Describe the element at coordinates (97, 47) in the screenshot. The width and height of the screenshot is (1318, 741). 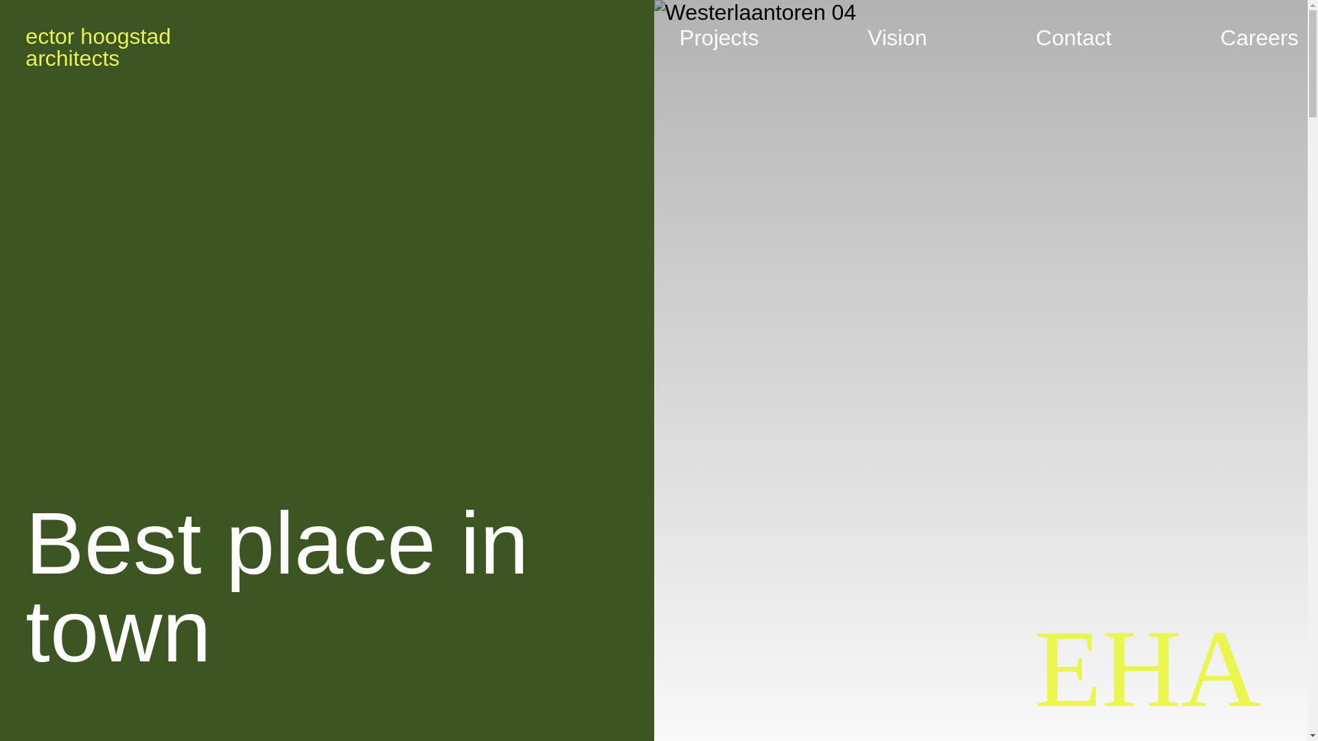
I see `Careers` at that location.